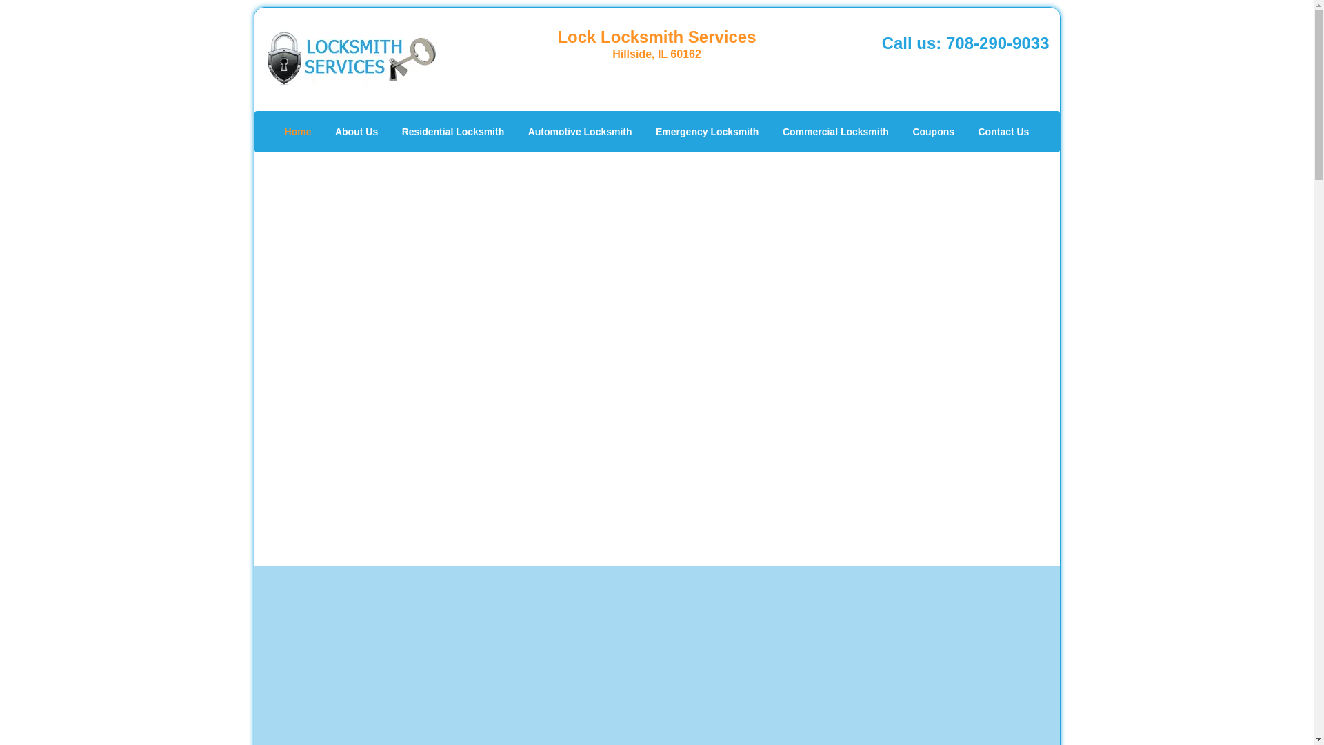 The image size is (1324, 745). What do you see at coordinates (835, 131) in the screenshot?
I see `Commercial Locksmith` at bounding box center [835, 131].